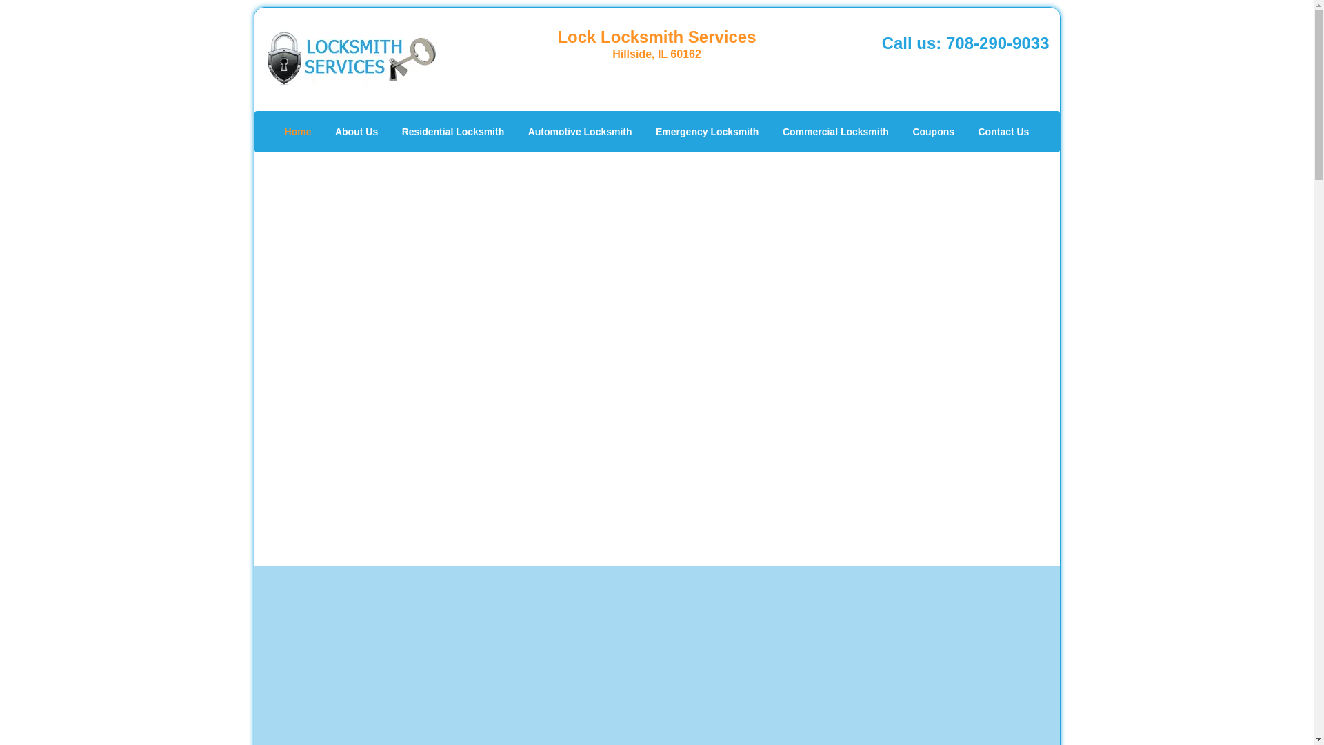 The image size is (1324, 745). What do you see at coordinates (835, 131) in the screenshot?
I see `Commercial Locksmith` at bounding box center [835, 131].